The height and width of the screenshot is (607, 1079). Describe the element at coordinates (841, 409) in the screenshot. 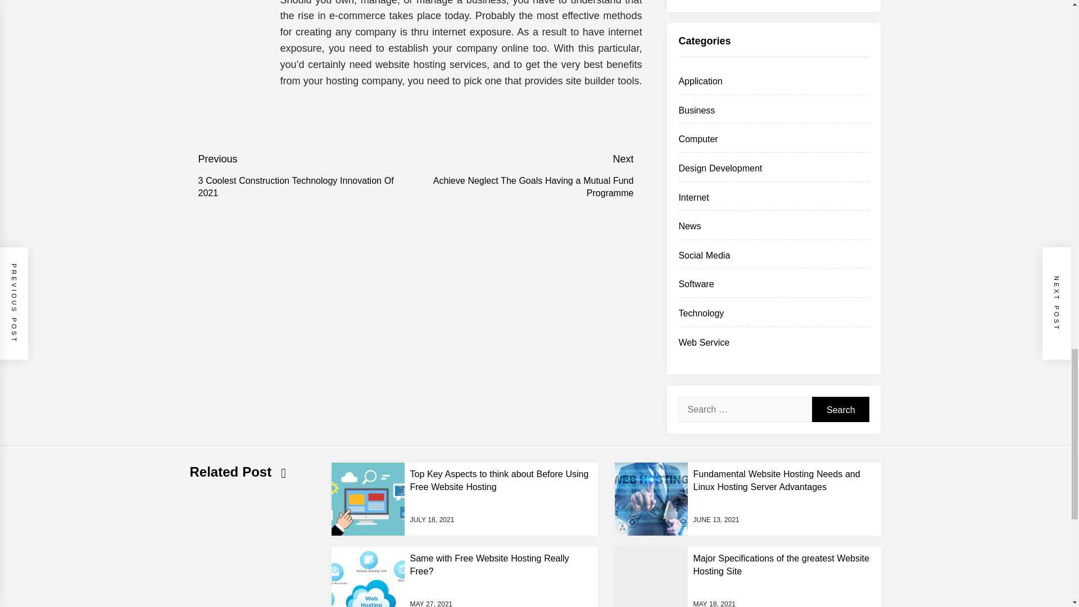

I see `Search` at that location.